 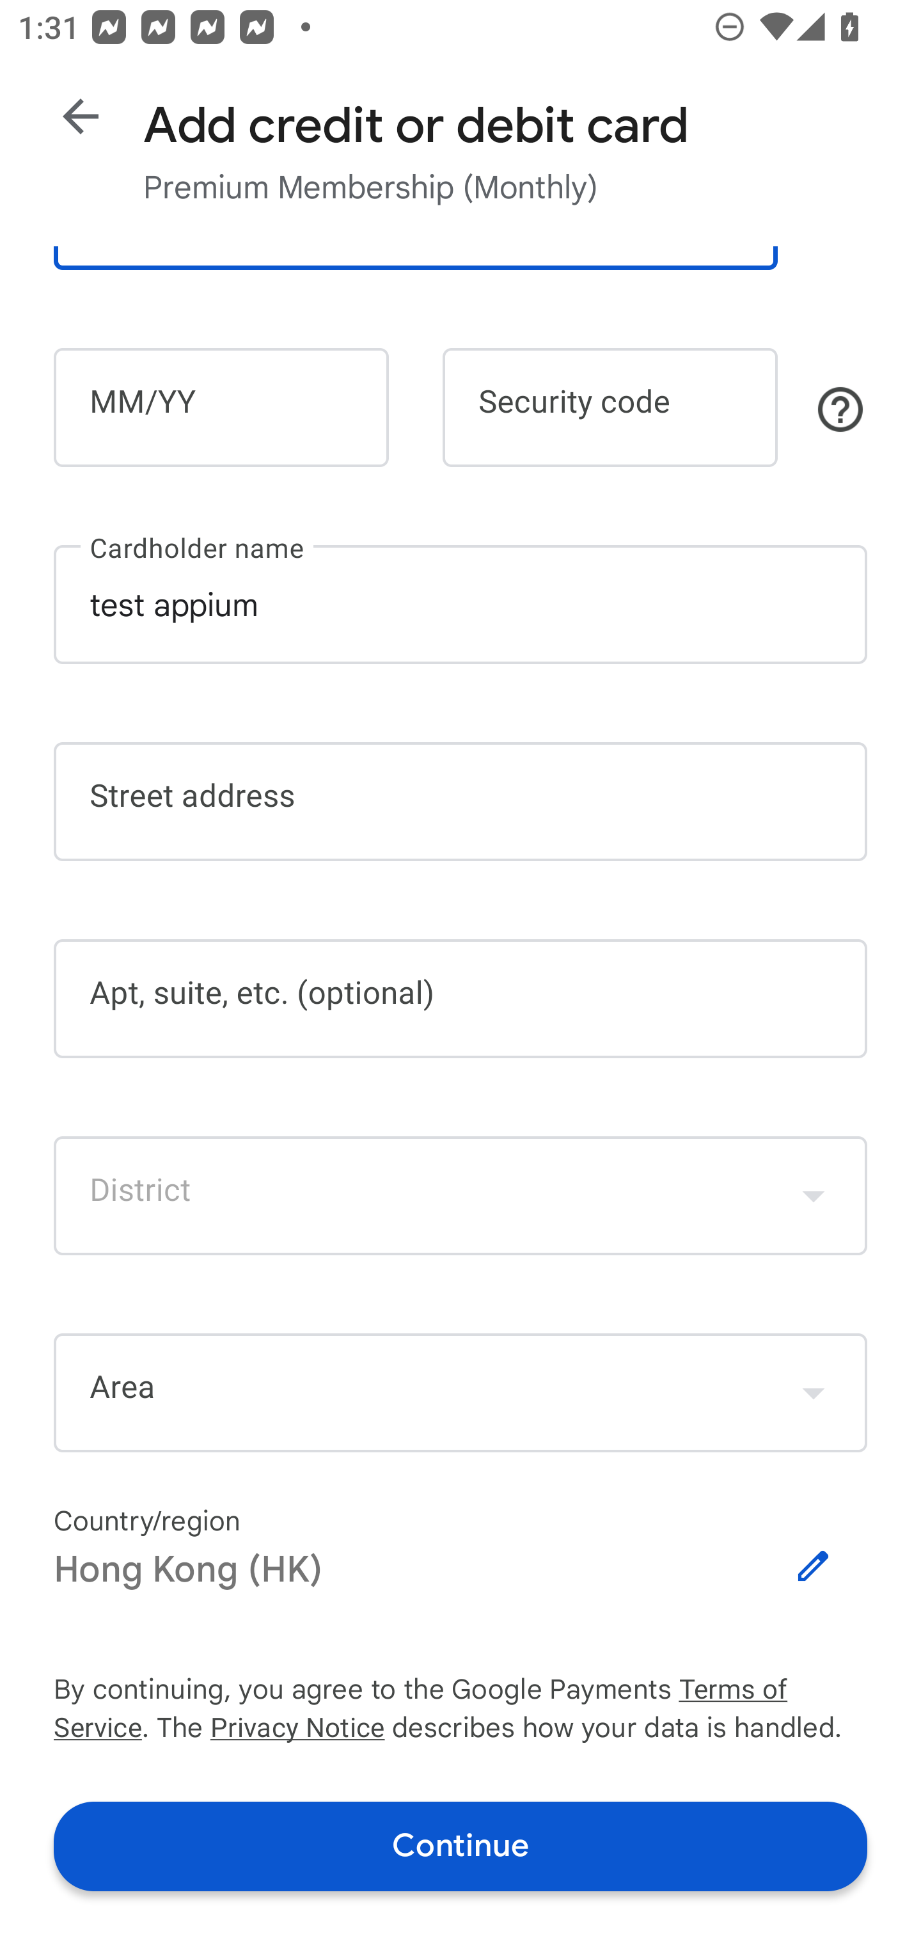 I want to click on Show dropdown menu, so click(x=814, y=1195).